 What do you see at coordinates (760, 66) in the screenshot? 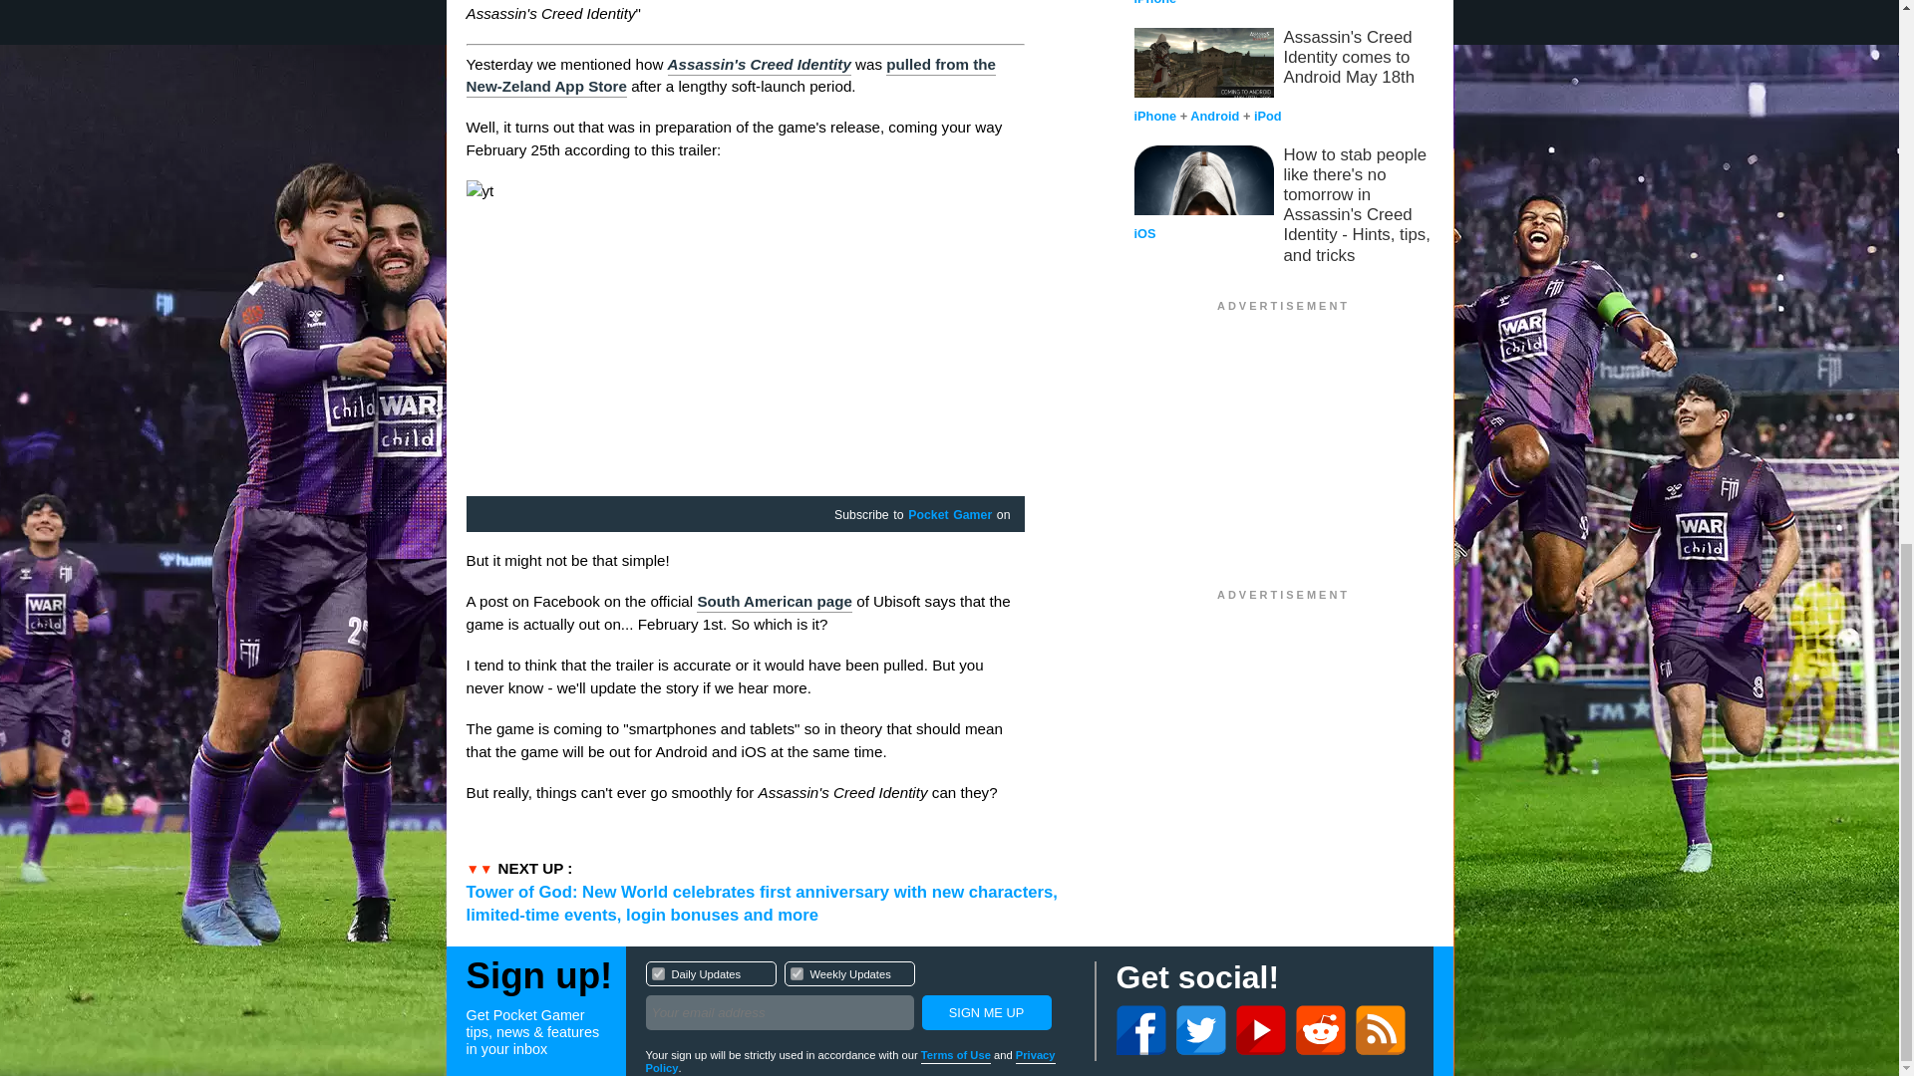
I see `1` at bounding box center [760, 66].